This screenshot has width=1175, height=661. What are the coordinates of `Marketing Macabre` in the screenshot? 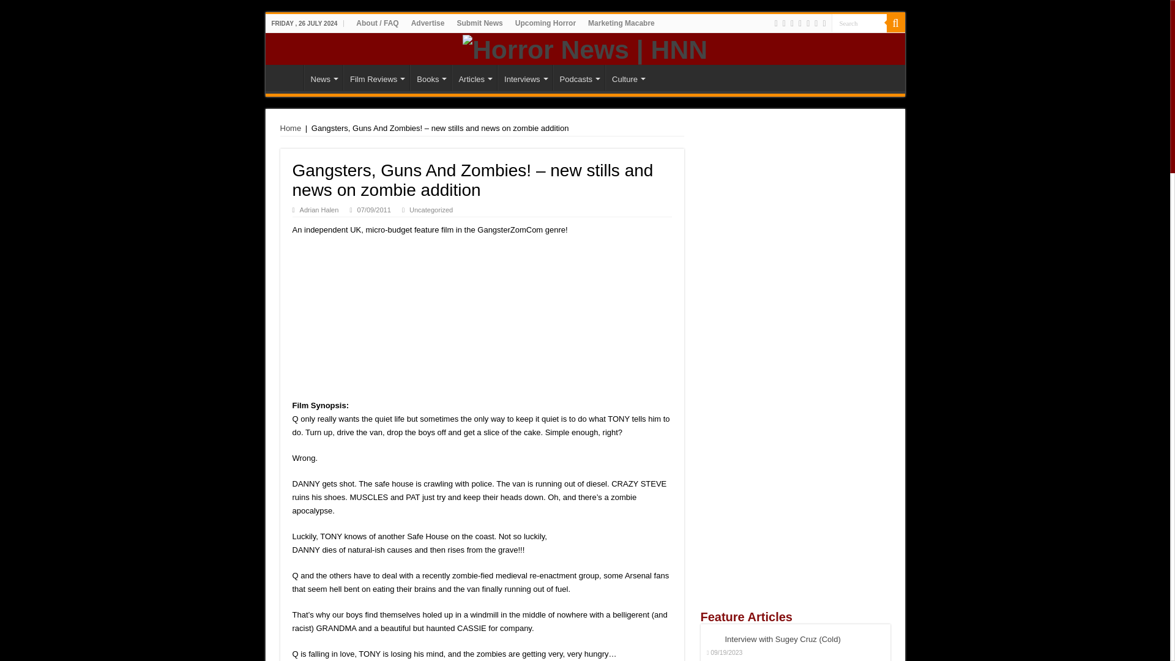 It's located at (621, 23).